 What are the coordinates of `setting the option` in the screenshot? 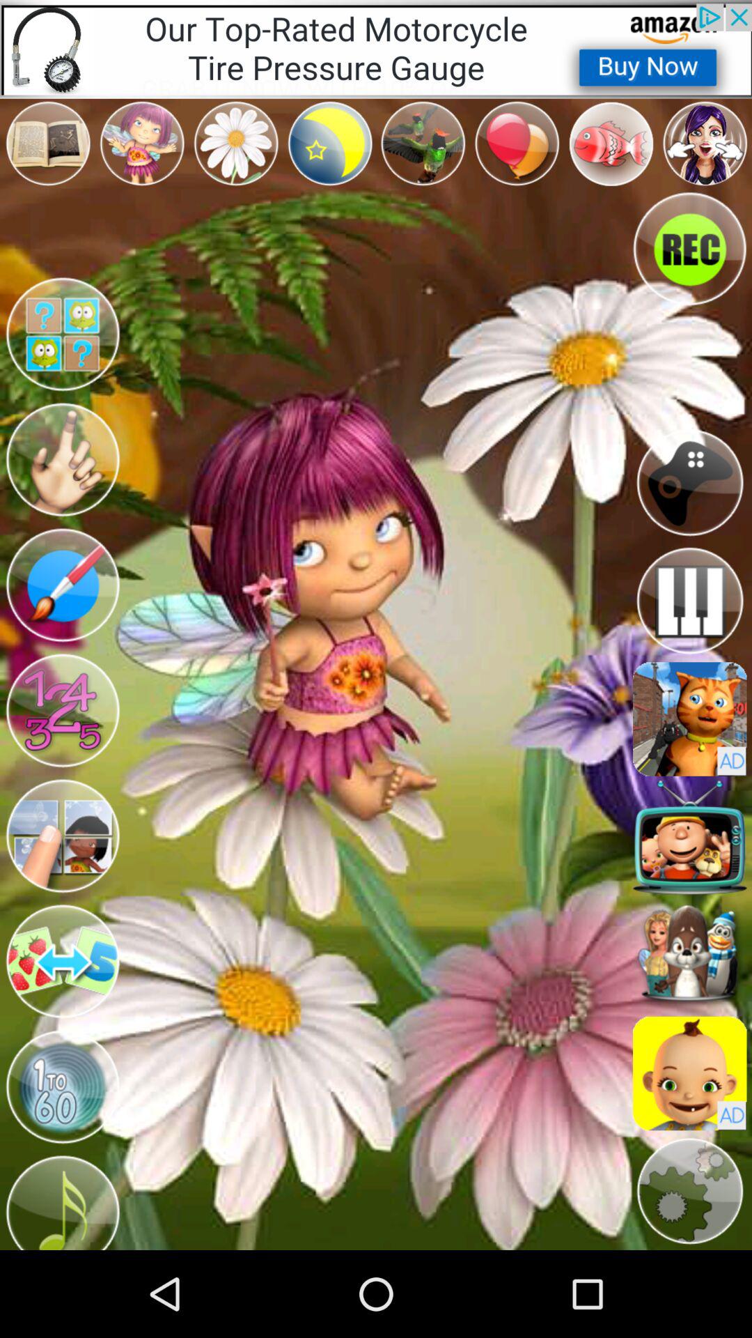 It's located at (689, 1192).